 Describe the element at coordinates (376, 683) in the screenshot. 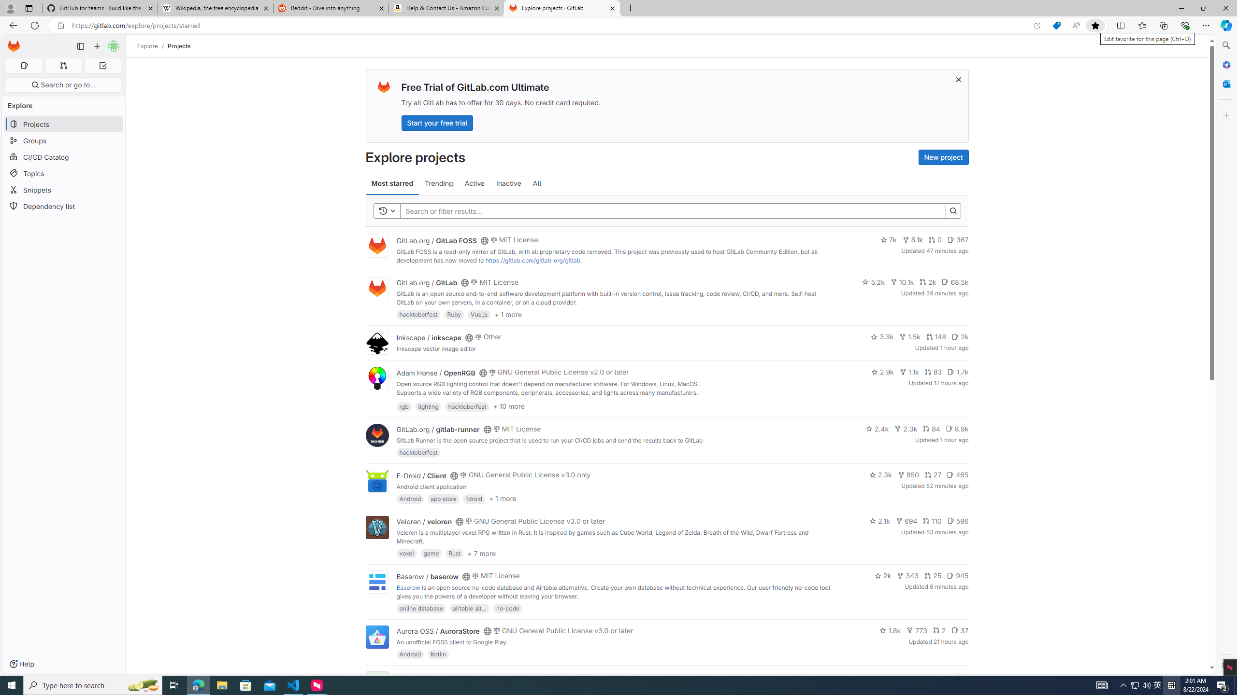

I see `F` at that location.